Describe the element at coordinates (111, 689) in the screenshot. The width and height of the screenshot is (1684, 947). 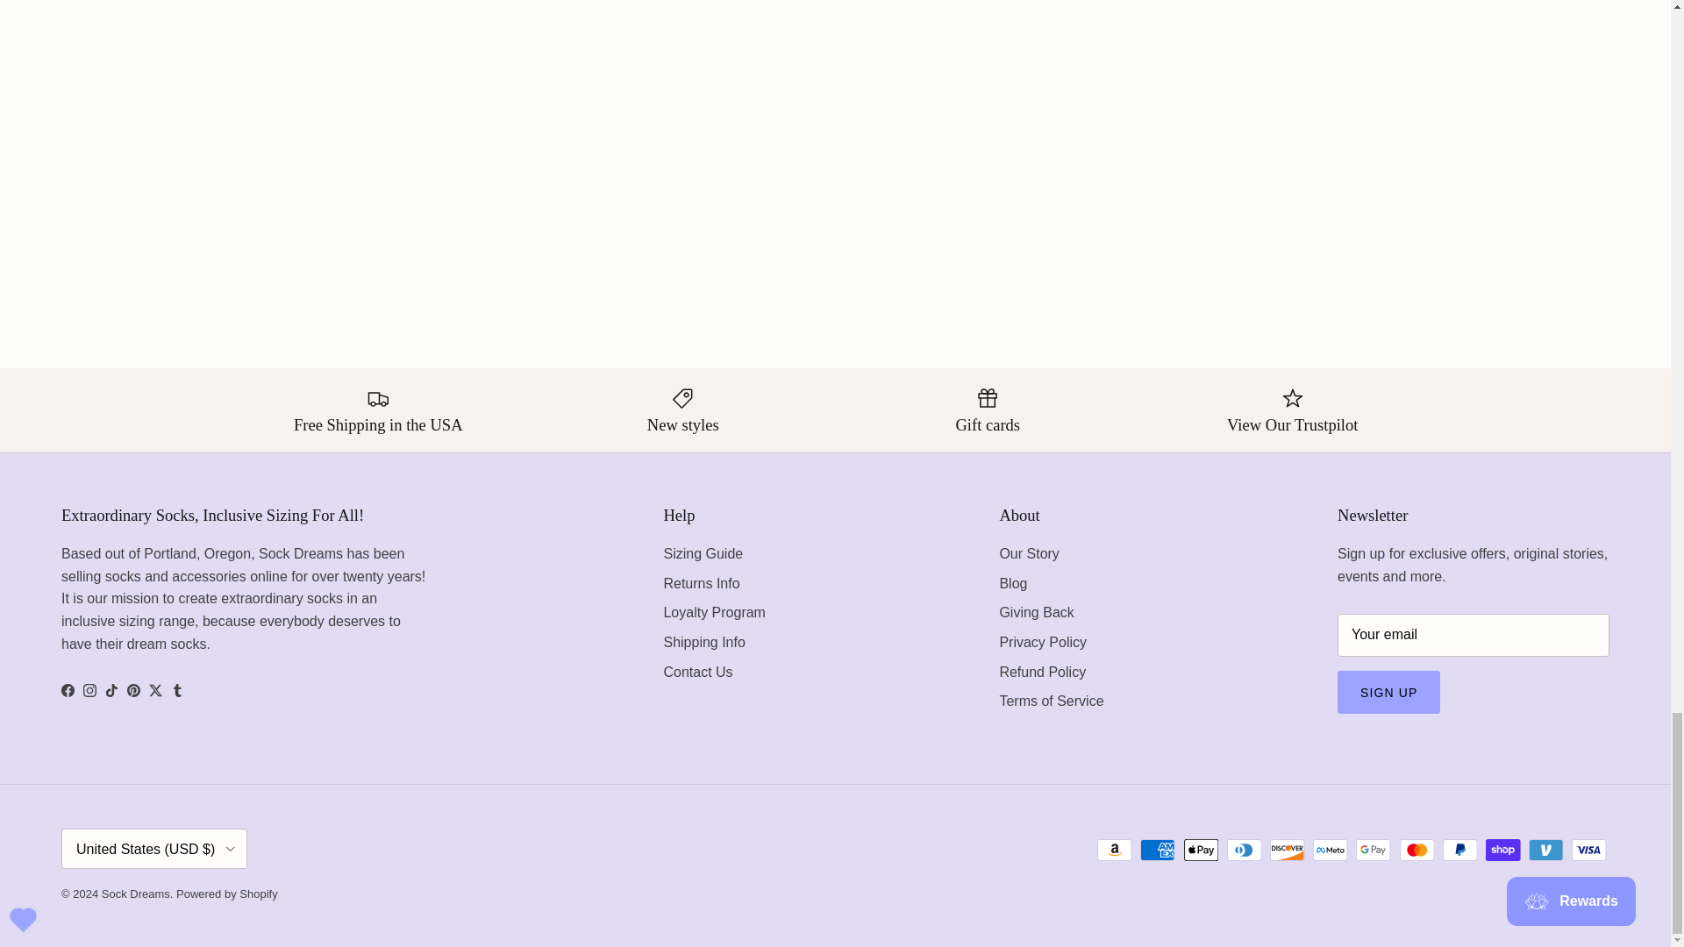
I see `Sock Dreams on TikTok` at that location.